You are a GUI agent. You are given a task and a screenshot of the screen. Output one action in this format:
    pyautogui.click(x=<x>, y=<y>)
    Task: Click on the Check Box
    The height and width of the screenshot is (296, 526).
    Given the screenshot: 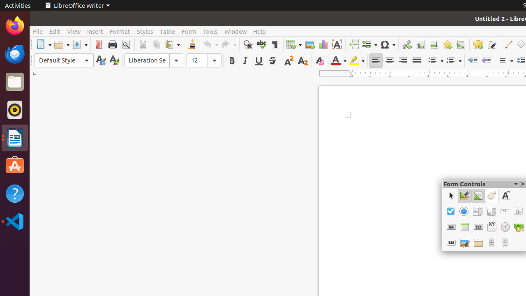 What is the action you would take?
    pyautogui.click(x=450, y=211)
    